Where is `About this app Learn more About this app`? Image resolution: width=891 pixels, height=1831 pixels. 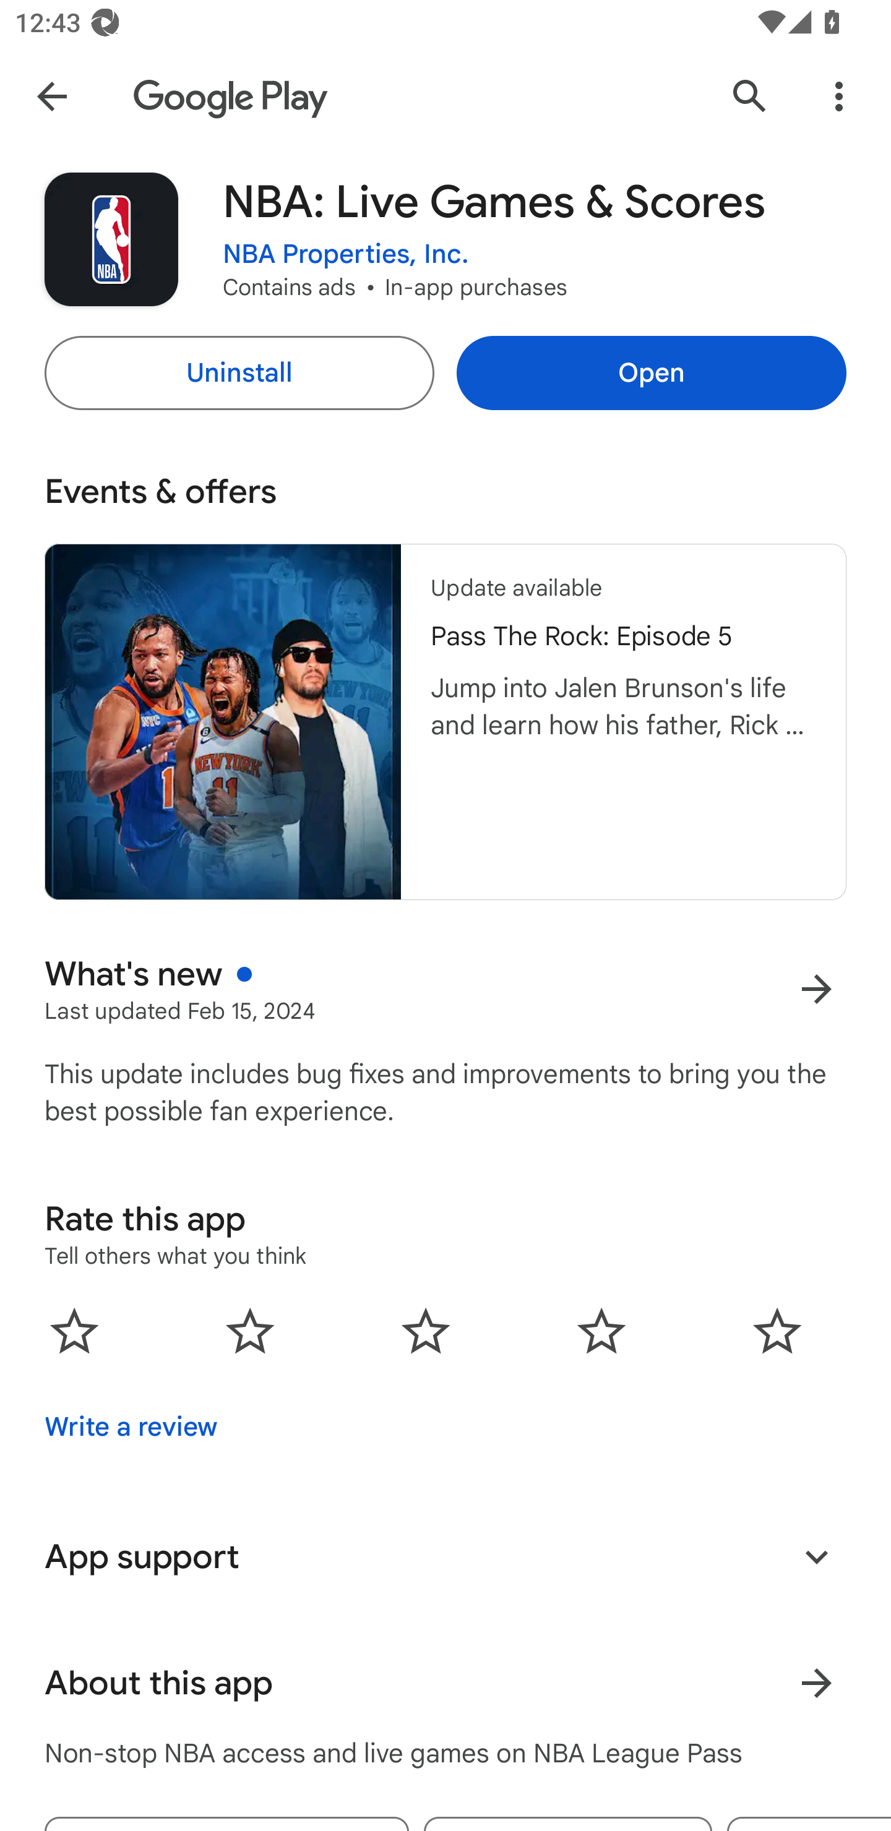
About this app Learn more About this app is located at coordinates (445, 1684).